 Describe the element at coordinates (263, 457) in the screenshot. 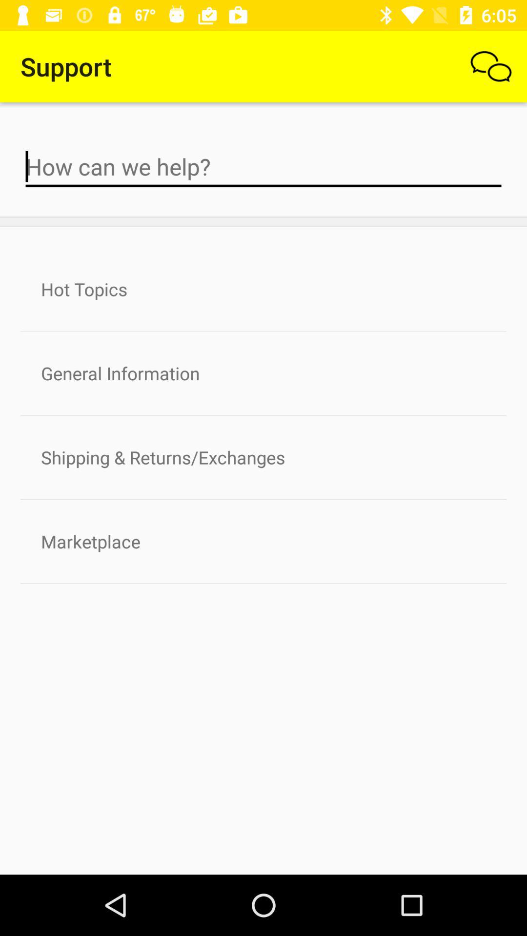

I see `select the shipping & returns/exchanges item` at that location.